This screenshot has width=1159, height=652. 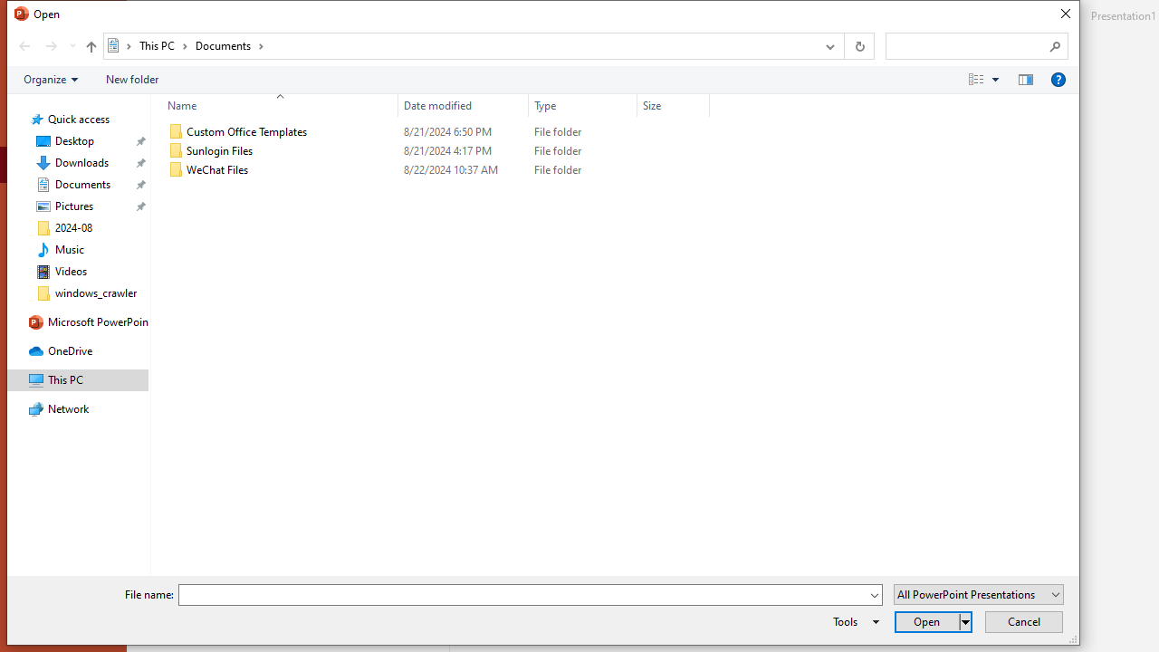 What do you see at coordinates (858, 46) in the screenshot?
I see `Refresh "Documents" (F5)` at bounding box center [858, 46].